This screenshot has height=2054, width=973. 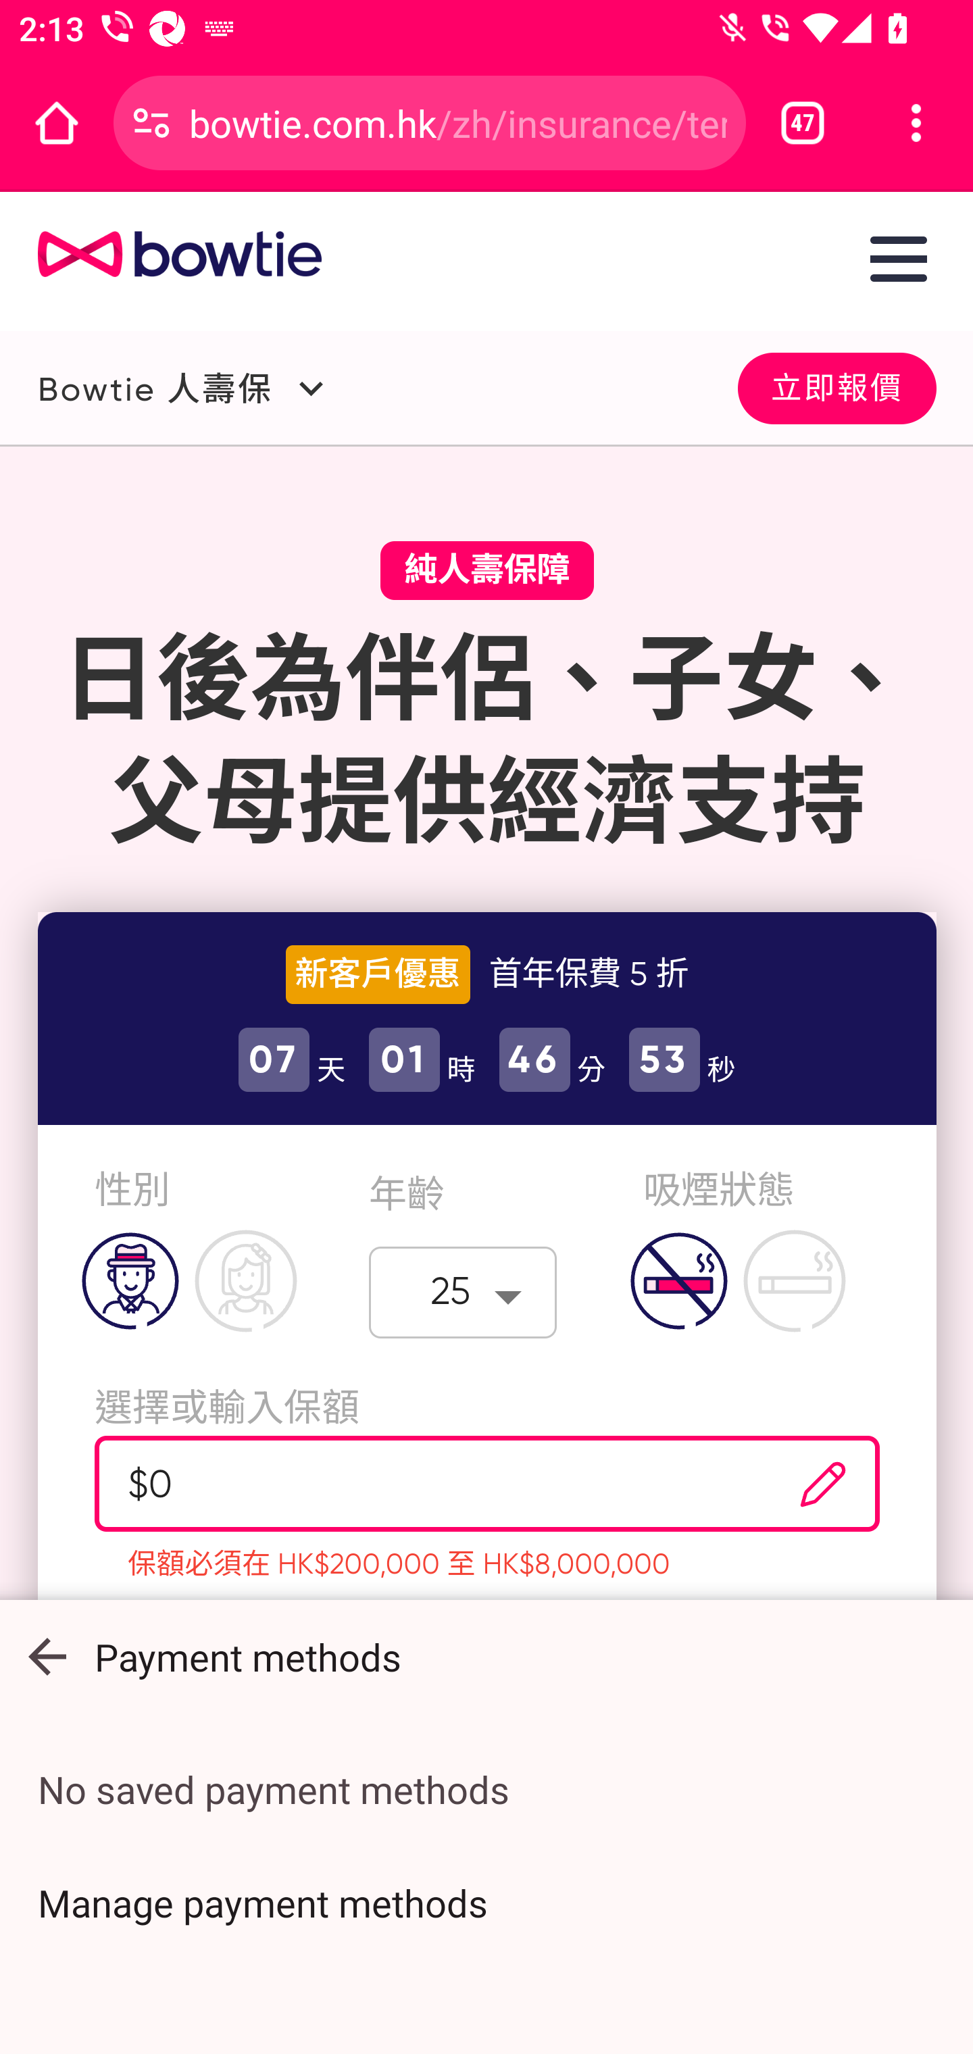 What do you see at coordinates (487, 1657) in the screenshot?
I see `Show keyboard Payment methods` at bounding box center [487, 1657].